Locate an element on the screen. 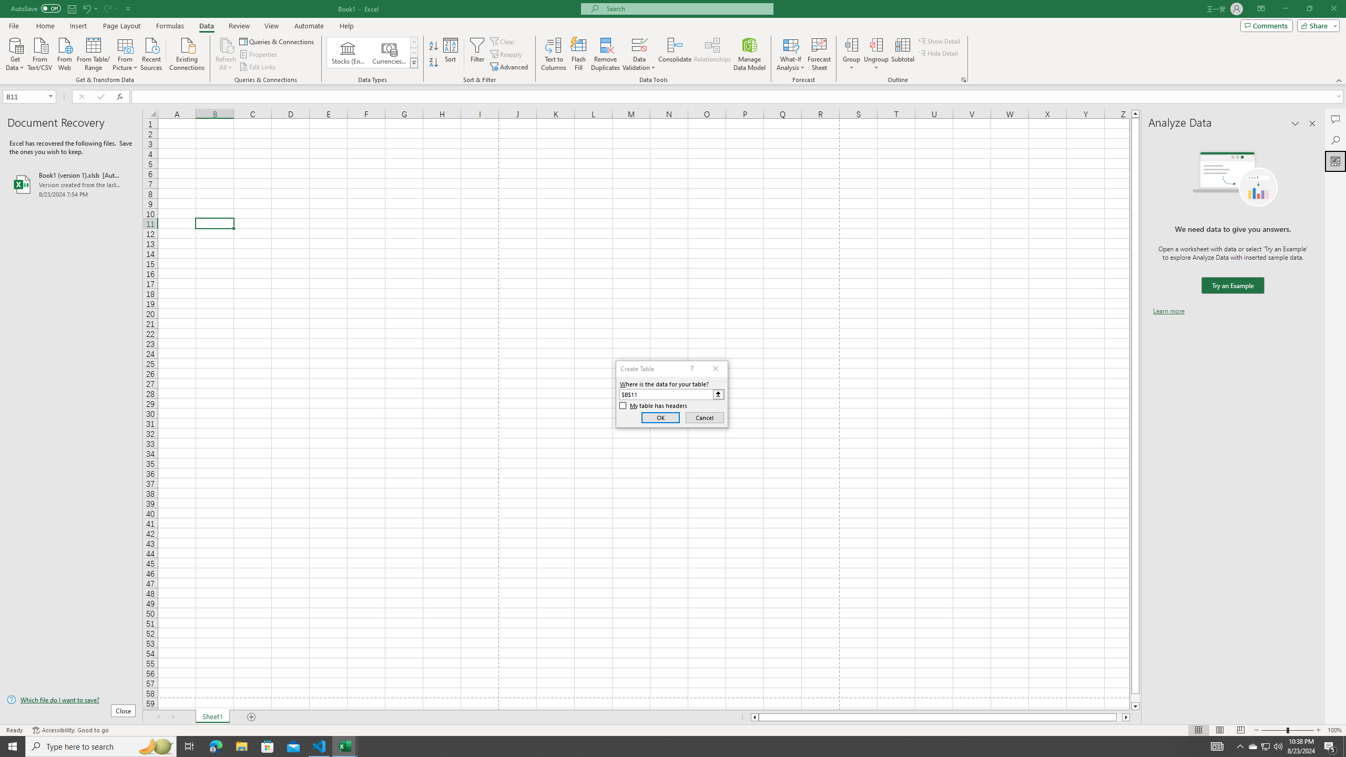 The width and height of the screenshot is (1346, 757). Learn more is located at coordinates (1168, 311).